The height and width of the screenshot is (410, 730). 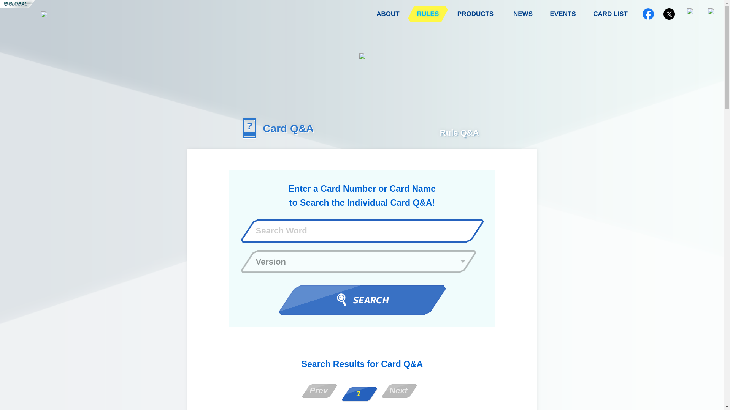 I want to click on Prev, so click(x=319, y=391).